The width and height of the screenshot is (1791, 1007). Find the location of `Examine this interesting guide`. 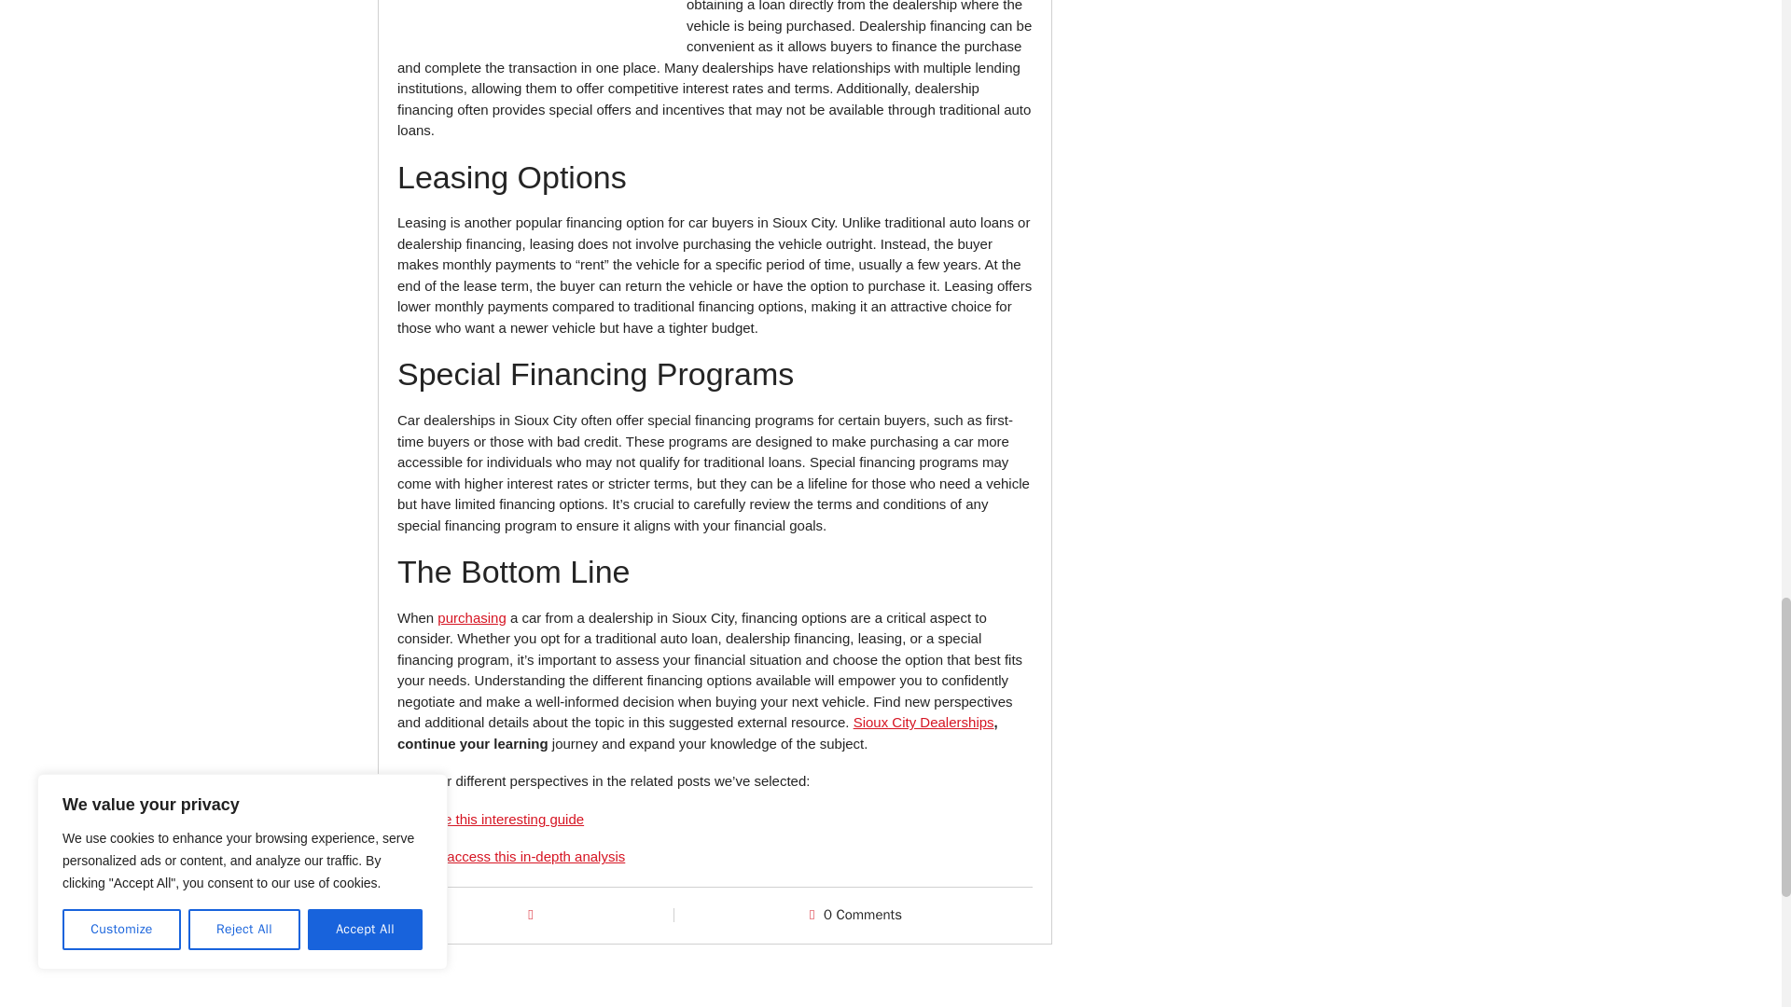

Examine this interesting guide is located at coordinates (491, 819).